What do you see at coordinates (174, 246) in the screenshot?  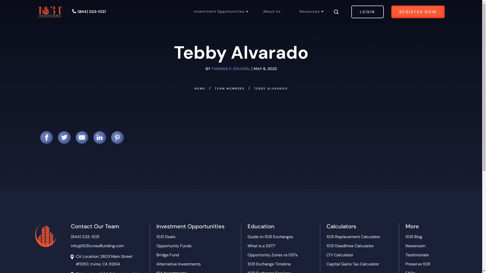 I see `Opportunity Funds` at bounding box center [174, 246].